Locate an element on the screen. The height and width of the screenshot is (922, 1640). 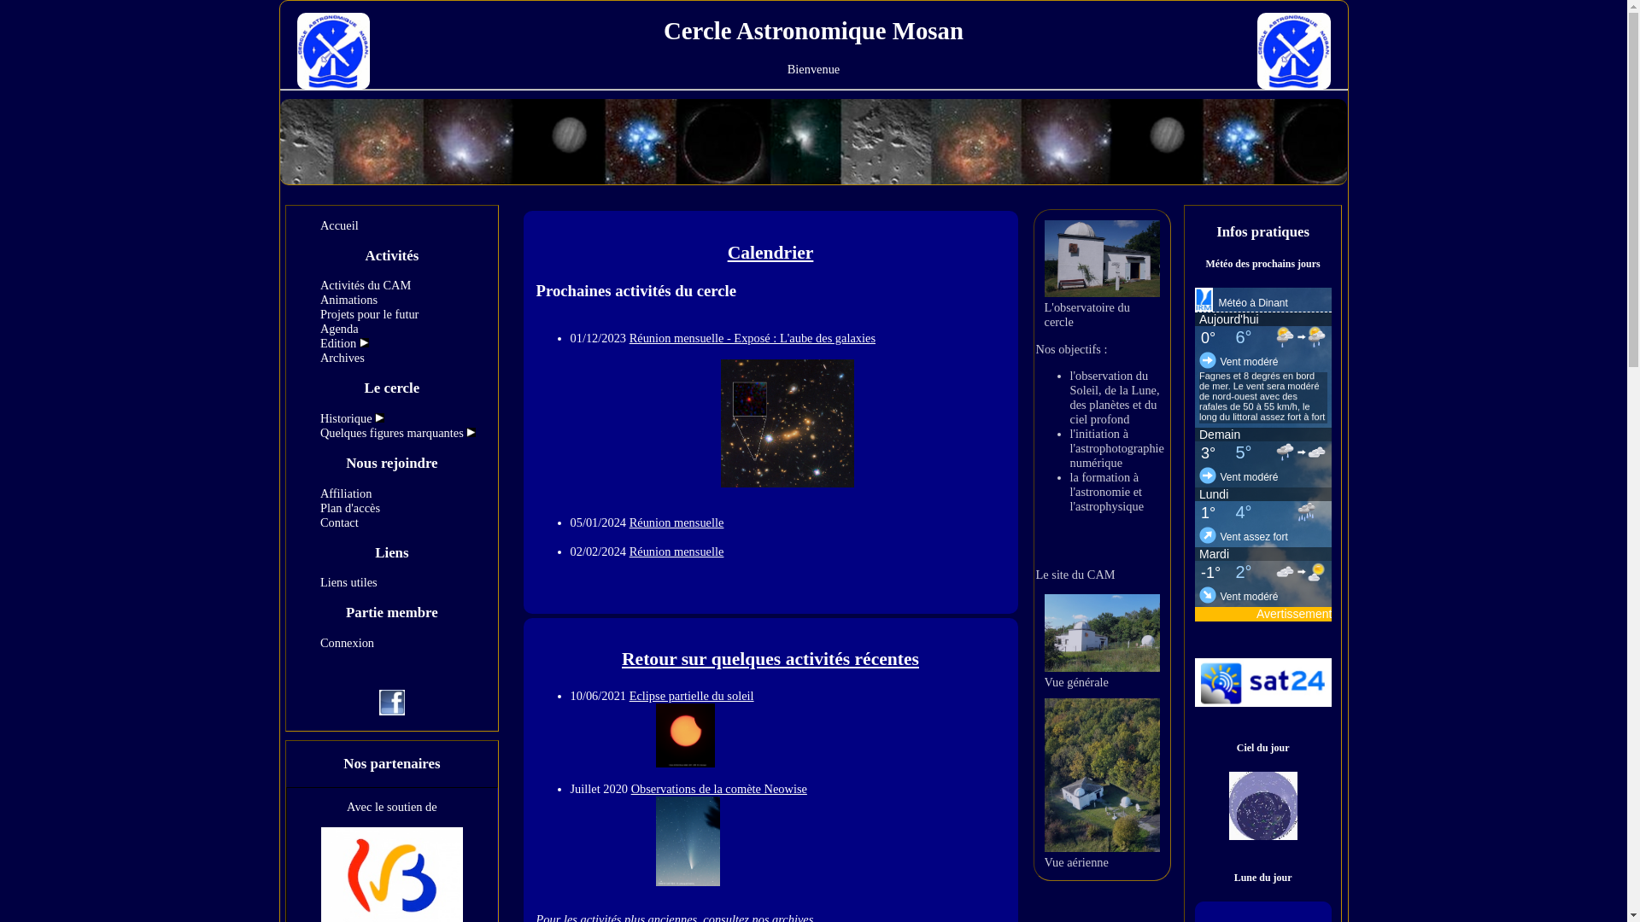
carte du ciel pour Dinant is located at coordinates (1263, 836).